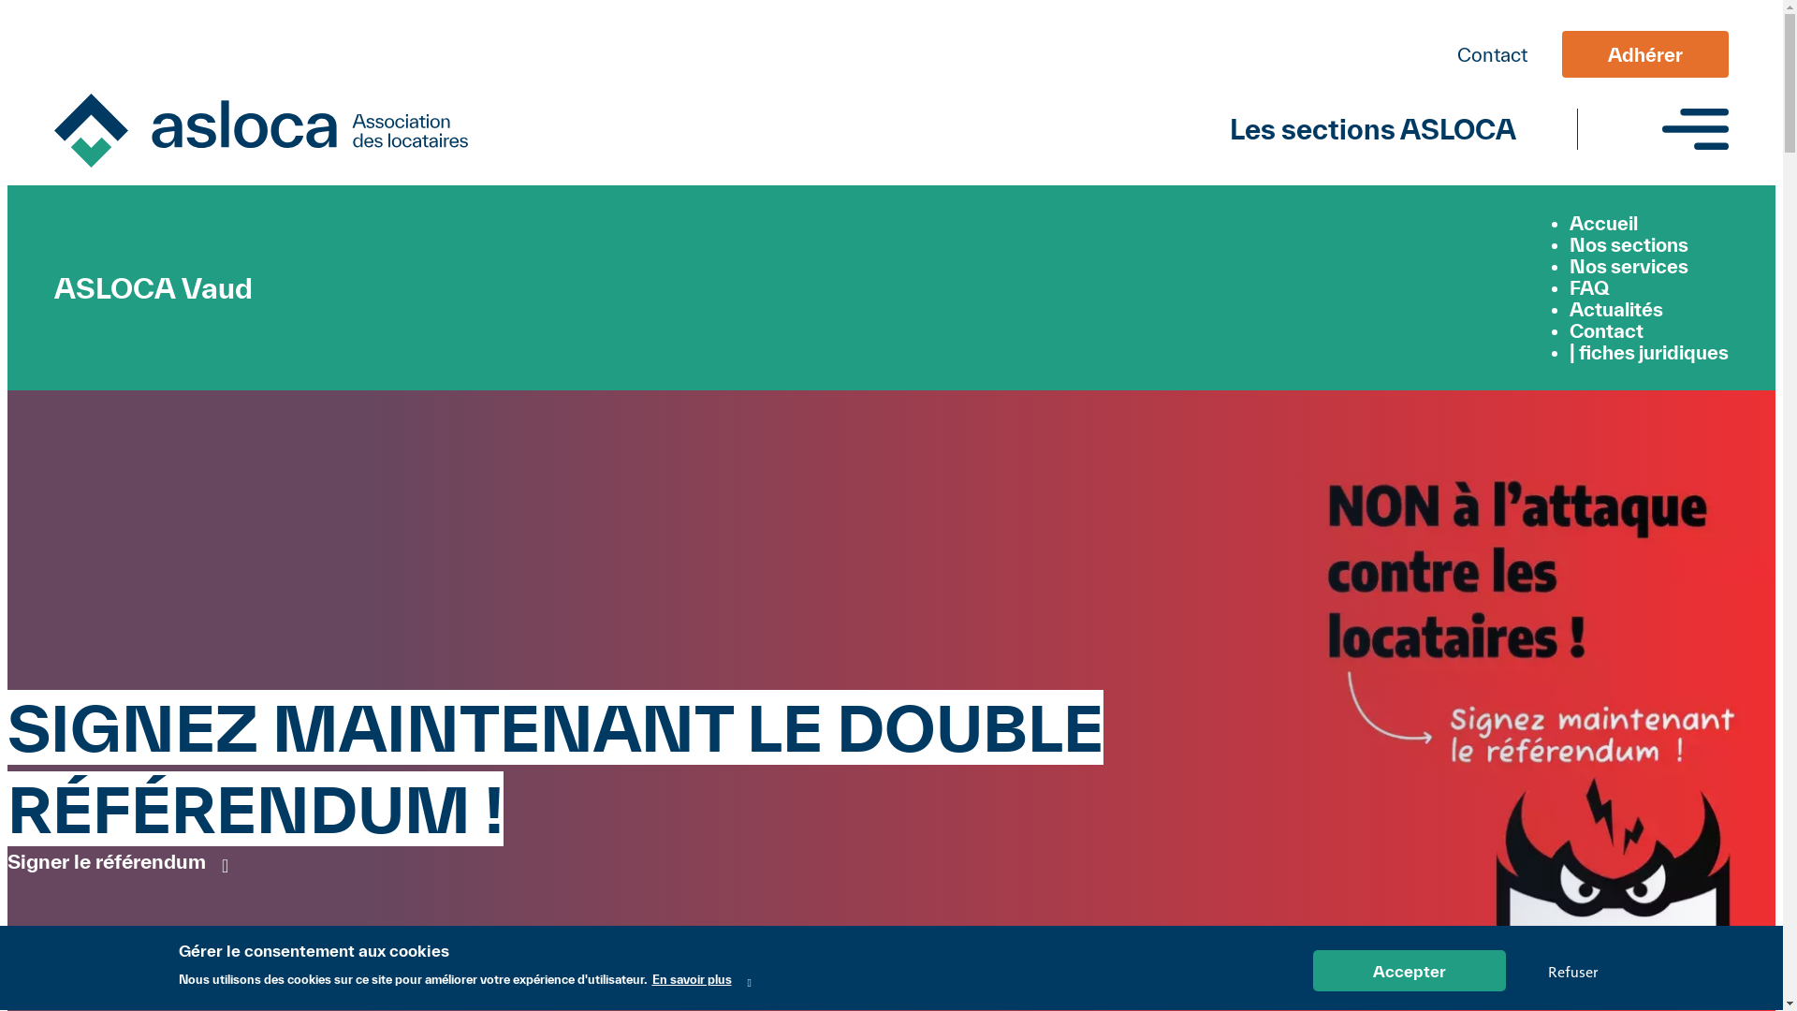 The height and width of the screenshot is (1011, 1797). Describe the element at coordinates (1572, 972) in the screenshot. I see `Refuser` at that location.